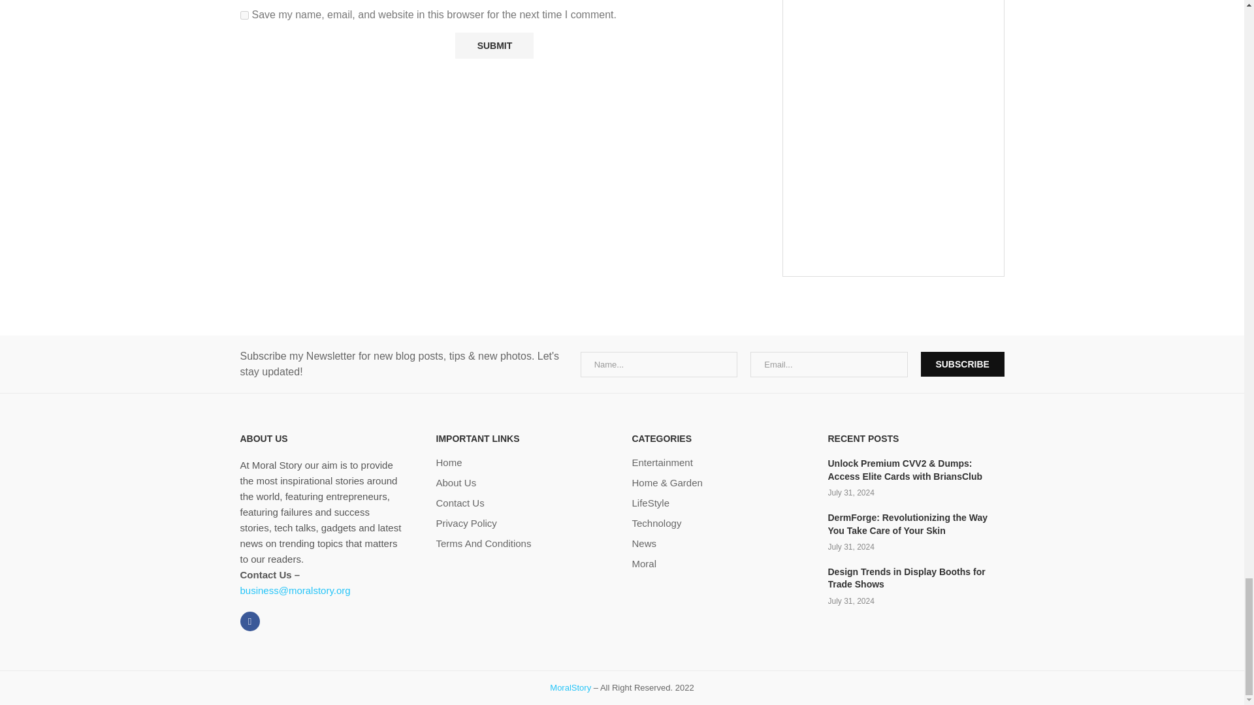  I want to click on Submit, so click(494, 45).